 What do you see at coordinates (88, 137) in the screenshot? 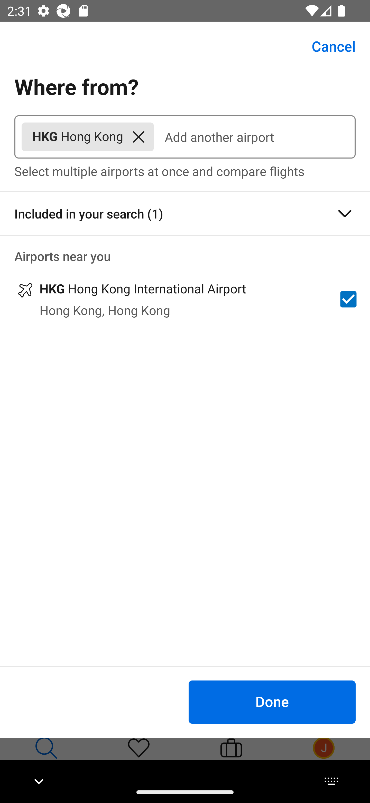
I see `HKG Hong Kong Remove HKG Hong Kong` at bounding box center [88, 137].